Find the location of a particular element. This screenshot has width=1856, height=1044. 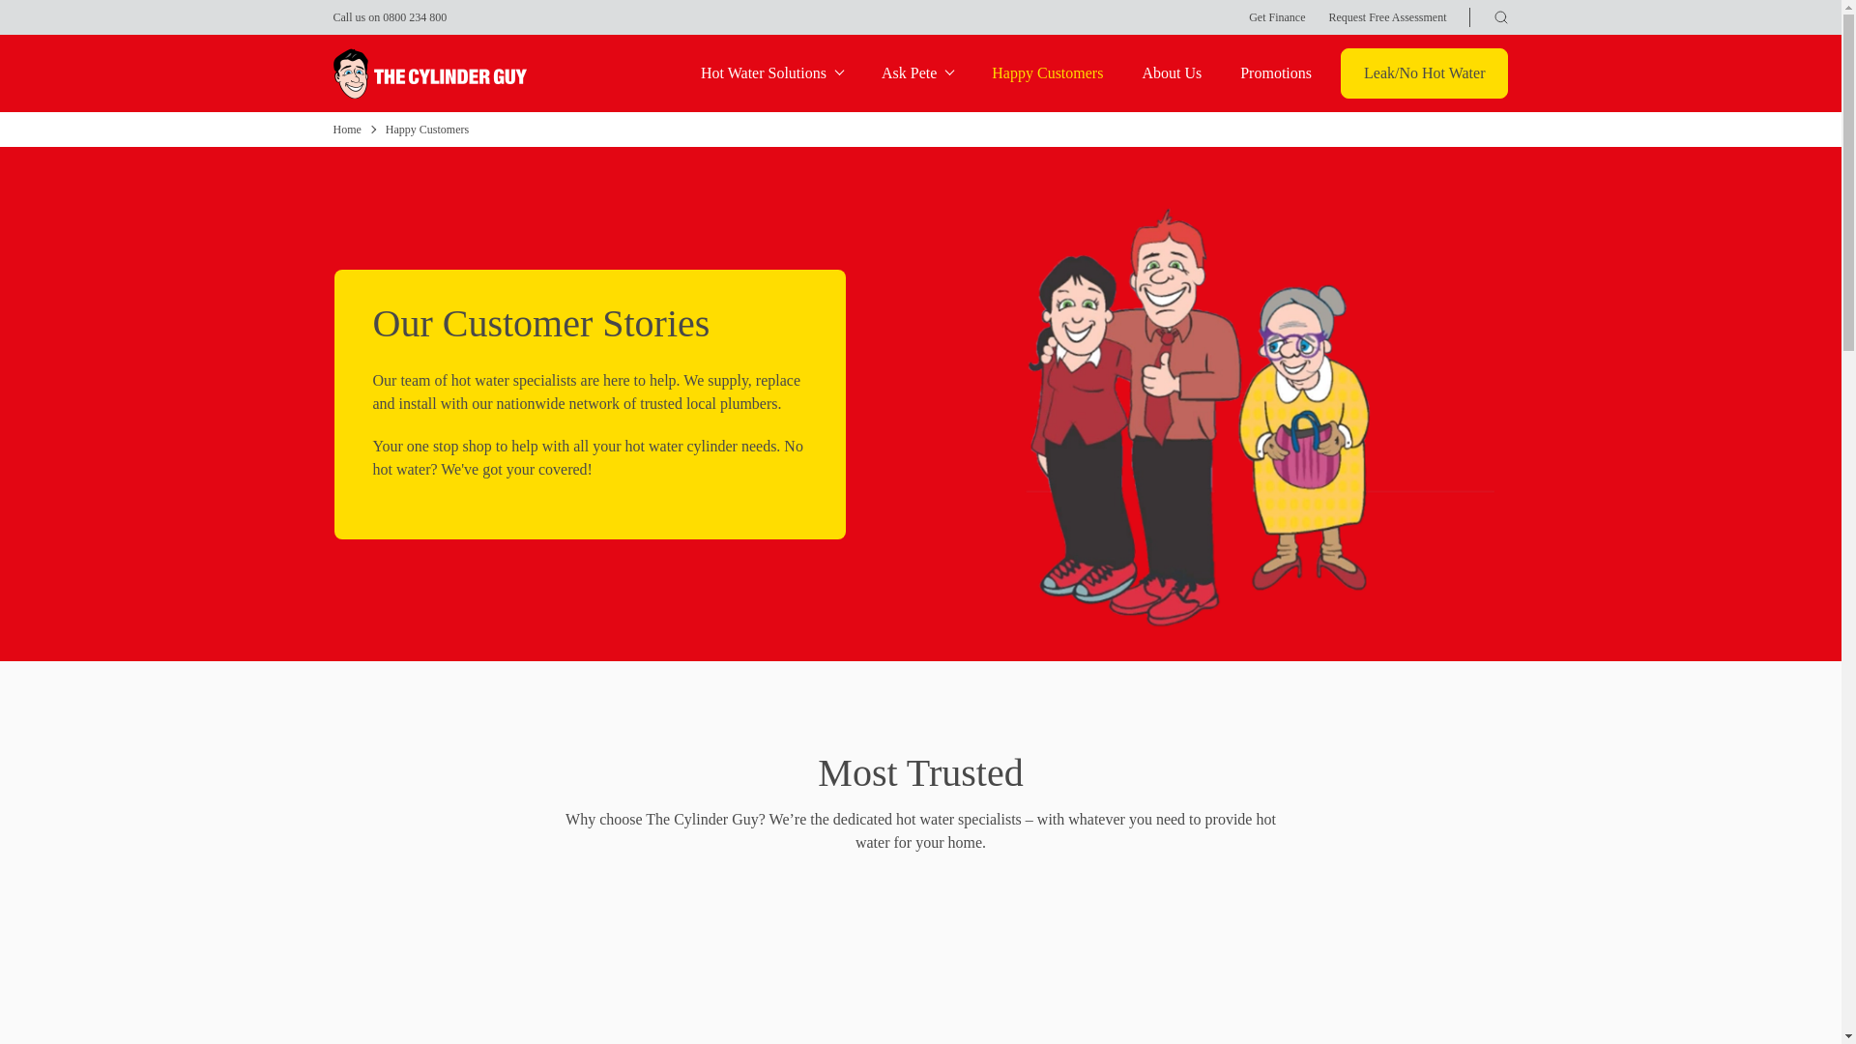

Happy Customers is located at coordinates (1046, 73).